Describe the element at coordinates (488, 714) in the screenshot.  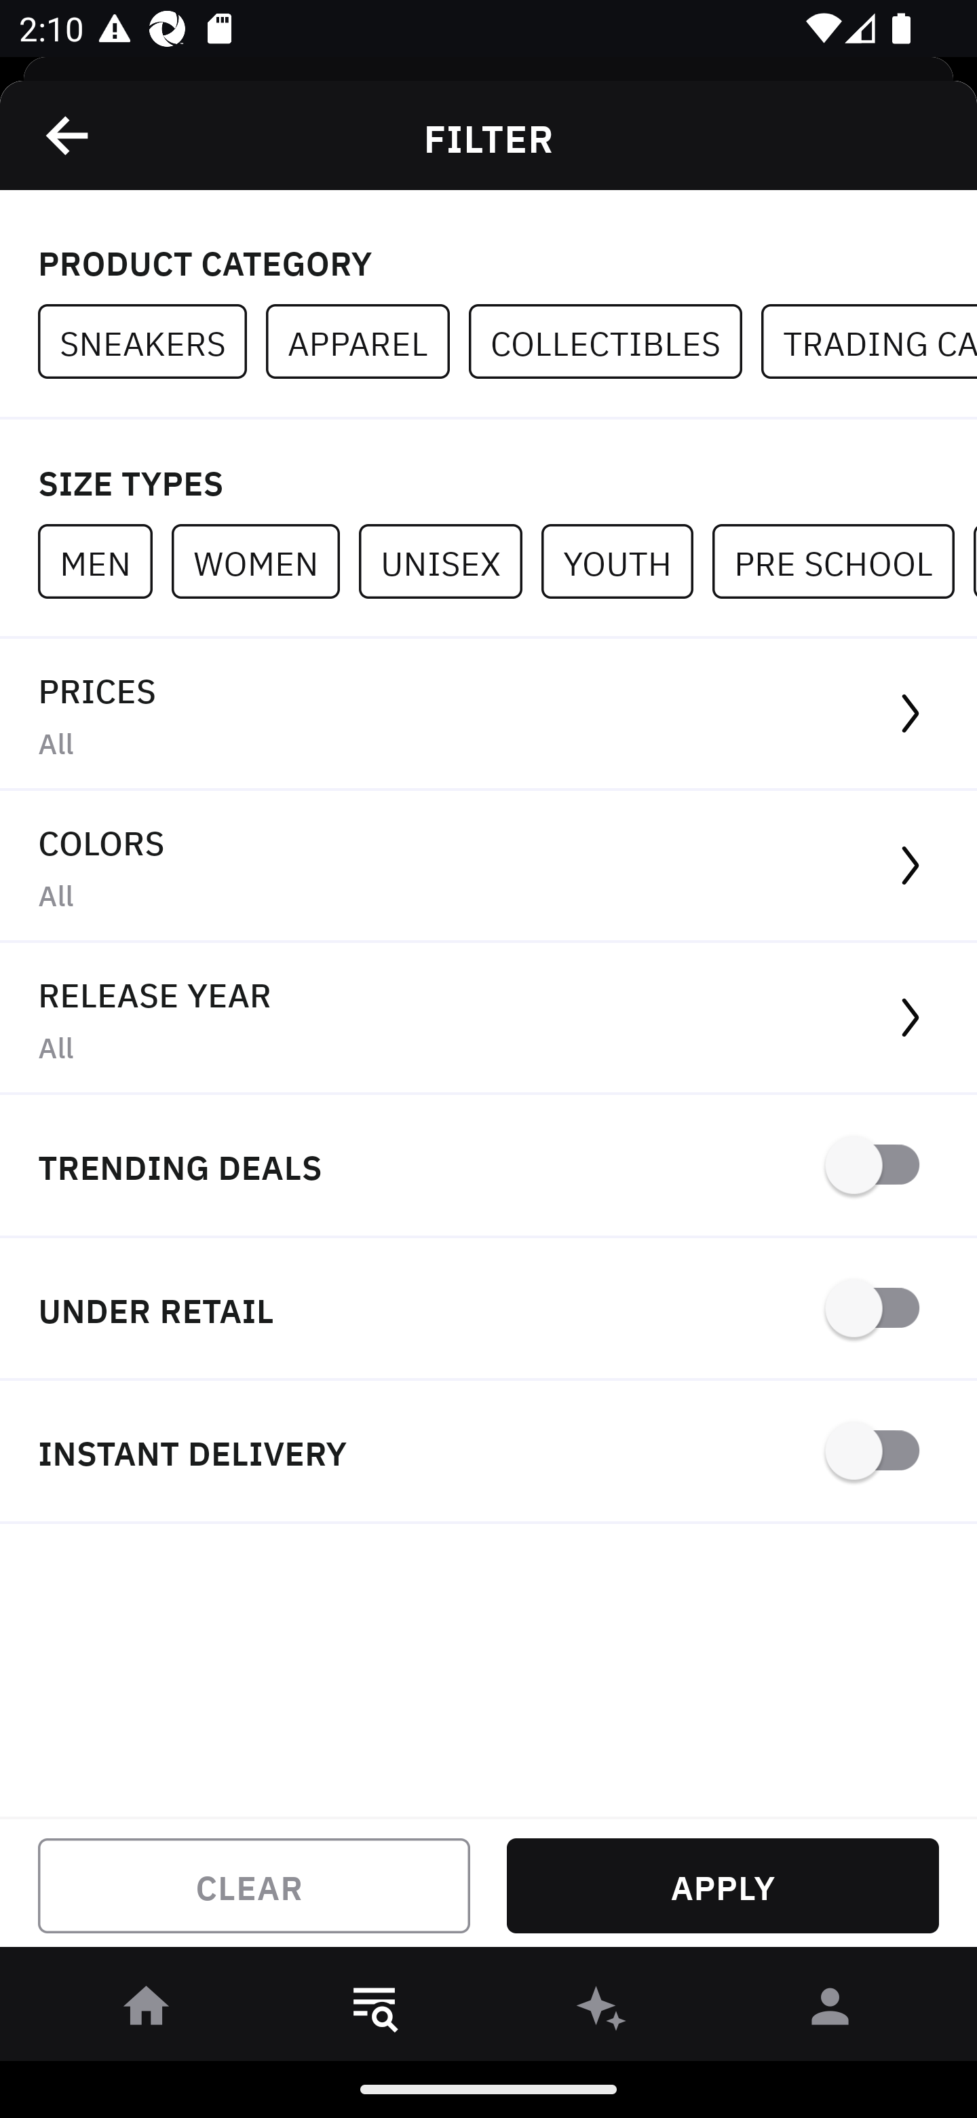
I see `PRICES All` at that location.